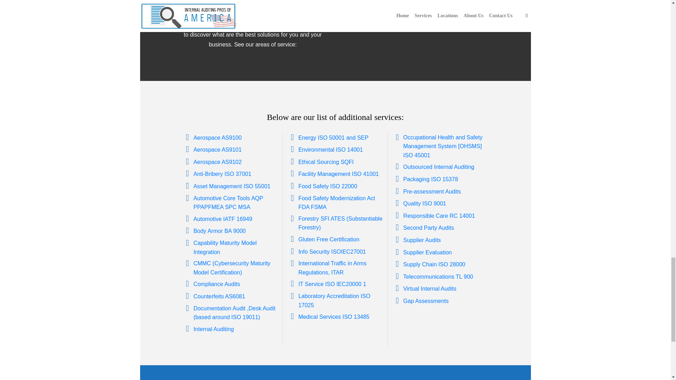 The image size is (676, 380). I want to click on Automotive IATF 16949, so click(223, 219).